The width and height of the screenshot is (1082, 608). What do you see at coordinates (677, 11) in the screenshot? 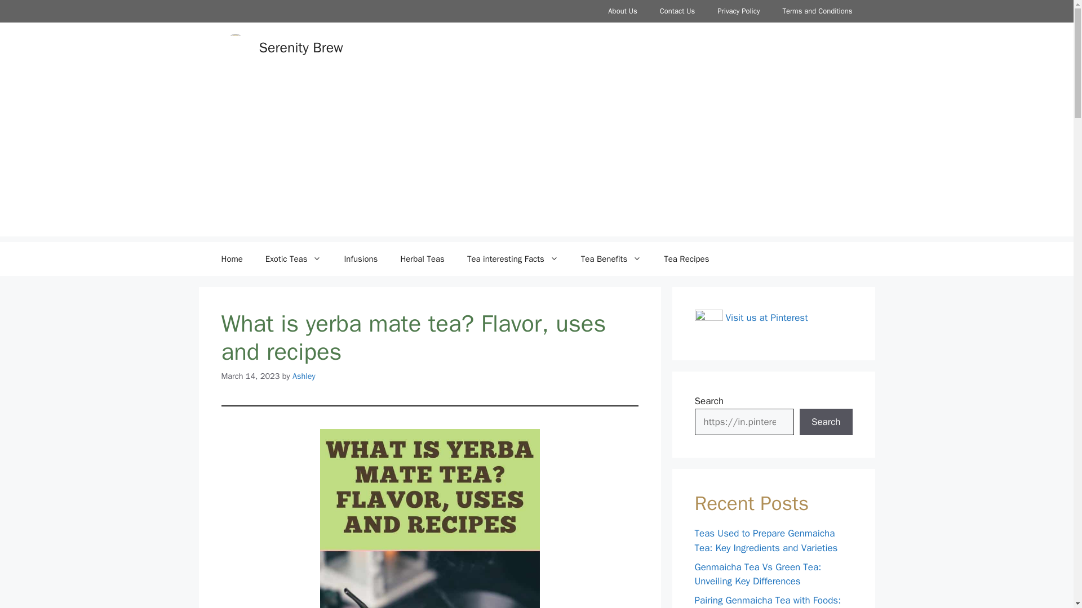
I see `Contact Us` at bounding box center [677, 11].